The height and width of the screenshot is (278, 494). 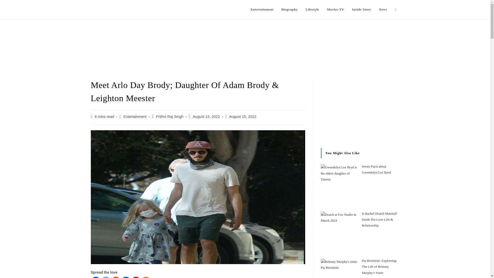 I want to click on Posts by Prithvi Raj Singh, so click(x=170, y=116).